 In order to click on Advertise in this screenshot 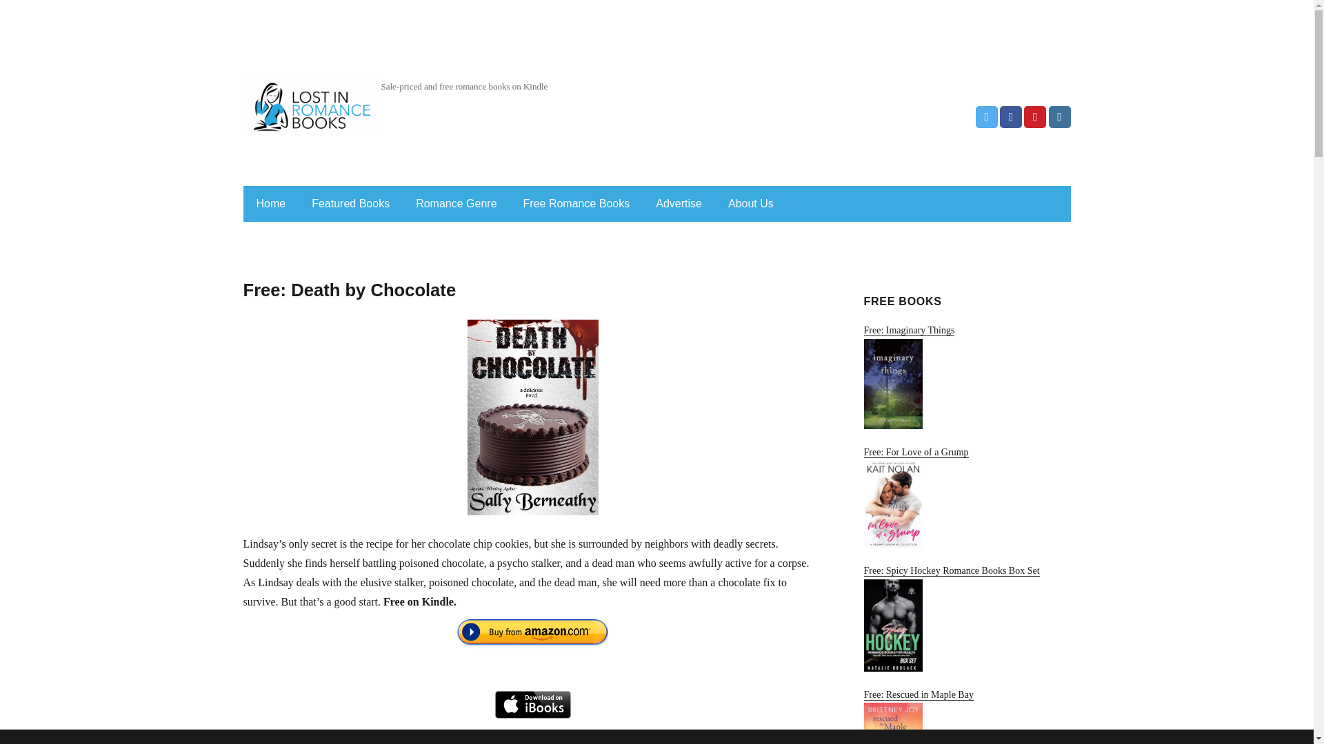, I will do `click(679, 204)`.